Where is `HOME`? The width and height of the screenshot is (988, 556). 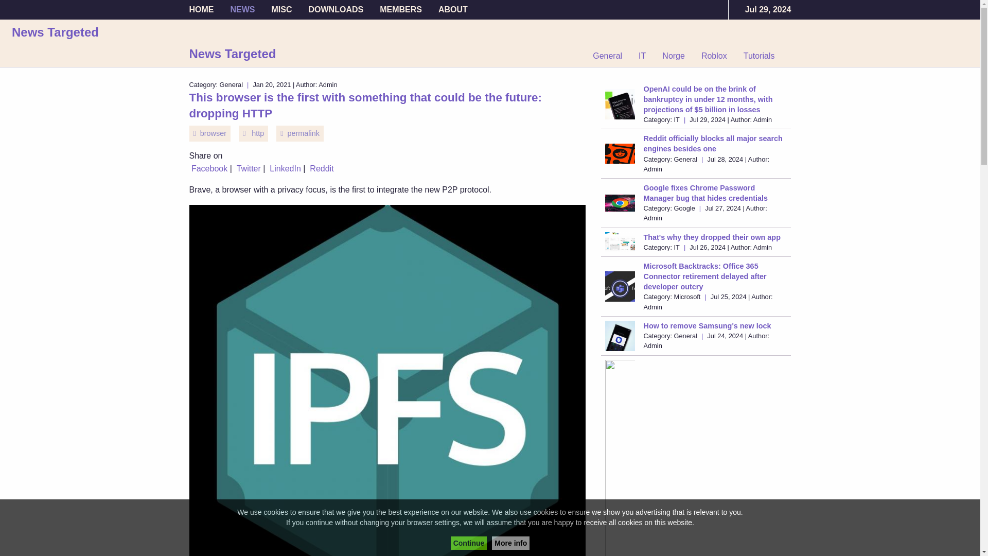 HOME is located at coordinates (206, 9).